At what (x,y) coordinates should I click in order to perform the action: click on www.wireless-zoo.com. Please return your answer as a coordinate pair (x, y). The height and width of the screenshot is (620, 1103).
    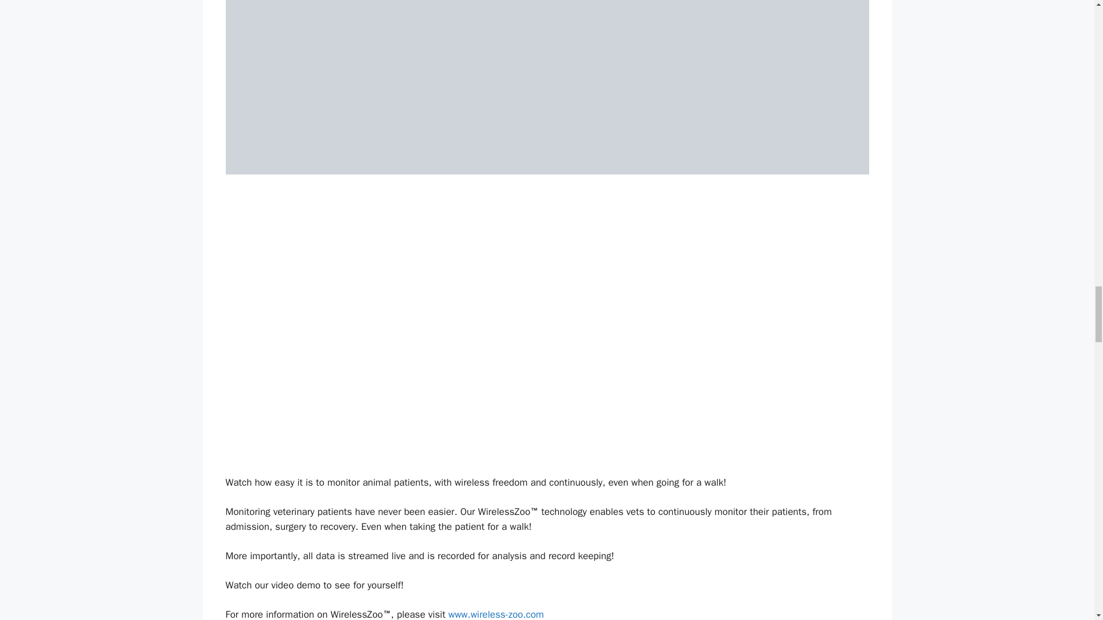
    Looking at the image, I should click on (495, 614).